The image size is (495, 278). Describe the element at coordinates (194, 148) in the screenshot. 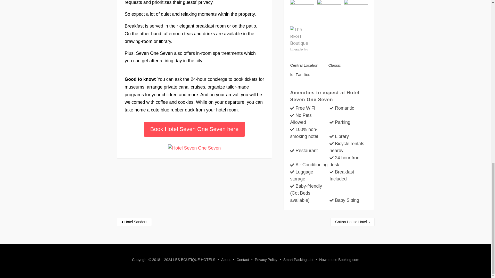

I see `Hotel Seven One Seven` at that location.